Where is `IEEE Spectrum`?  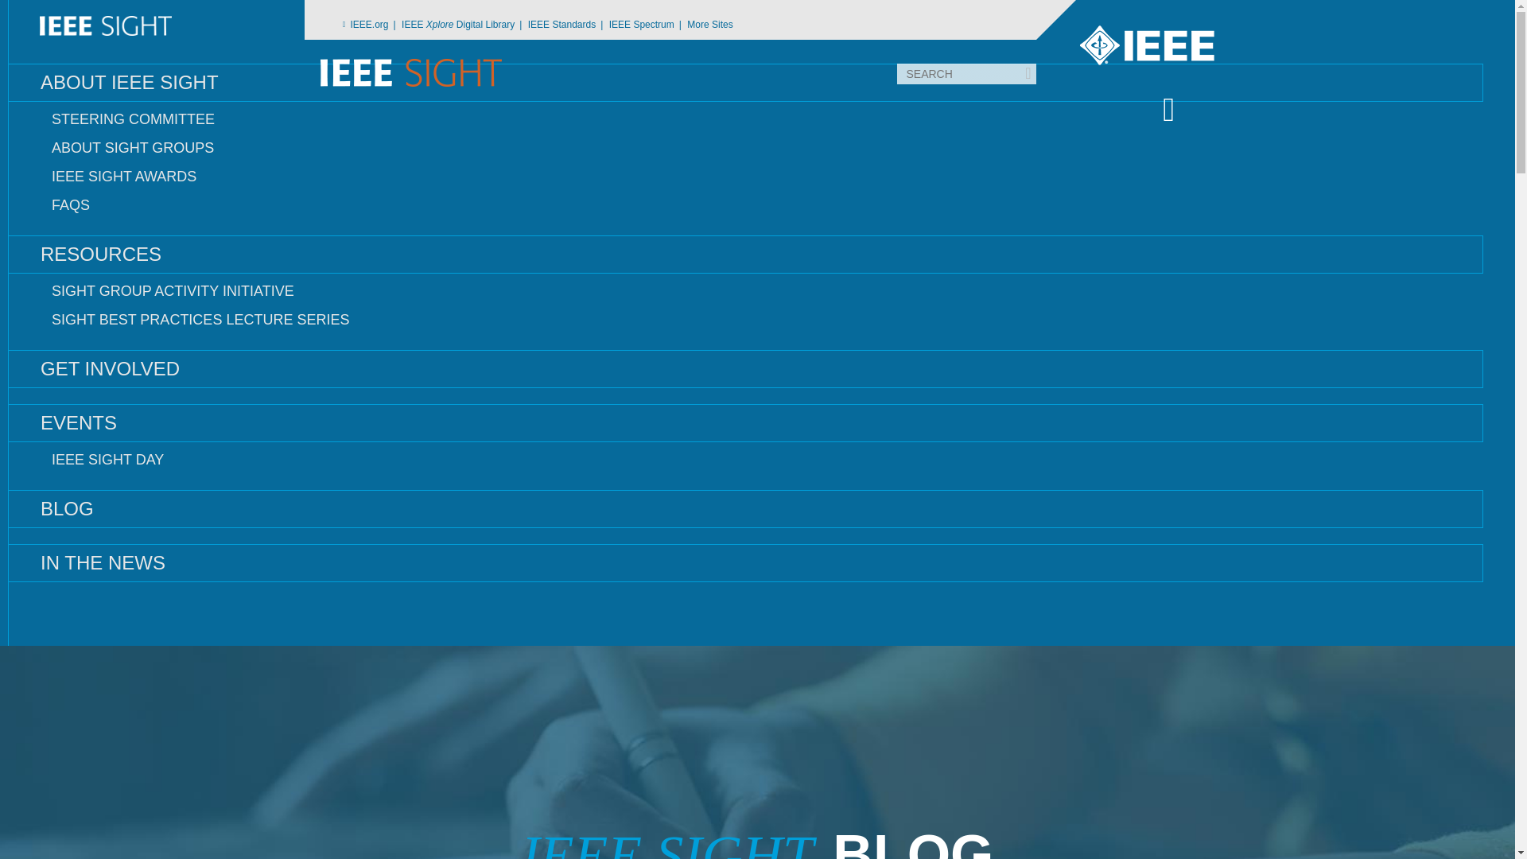
IEEE Spectrum is located at coordinates (647, 27).